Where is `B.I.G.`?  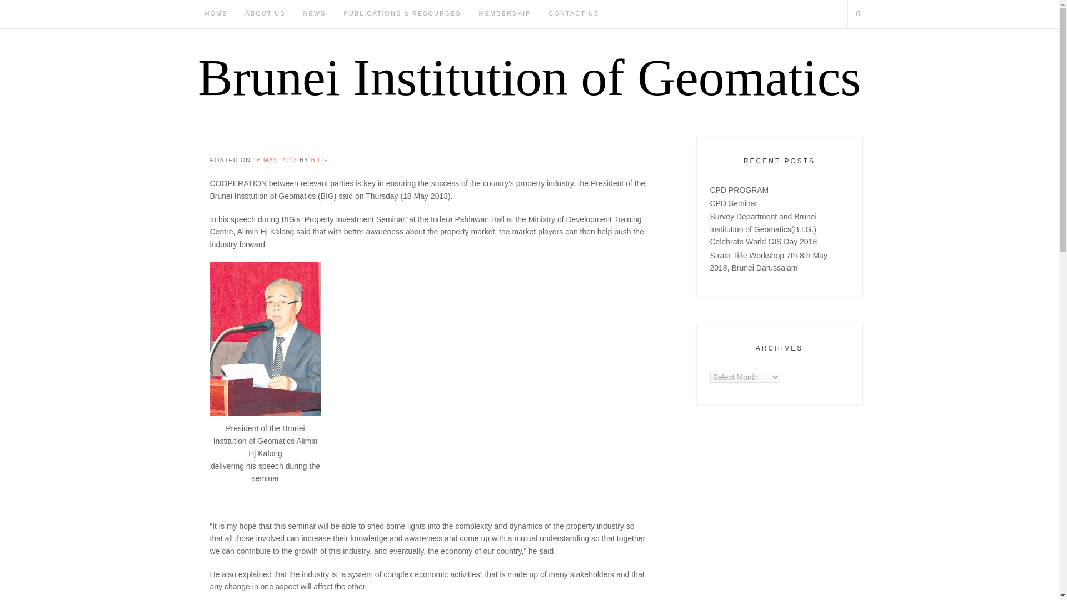 B.I.G. is located at coordinates (320, 159).